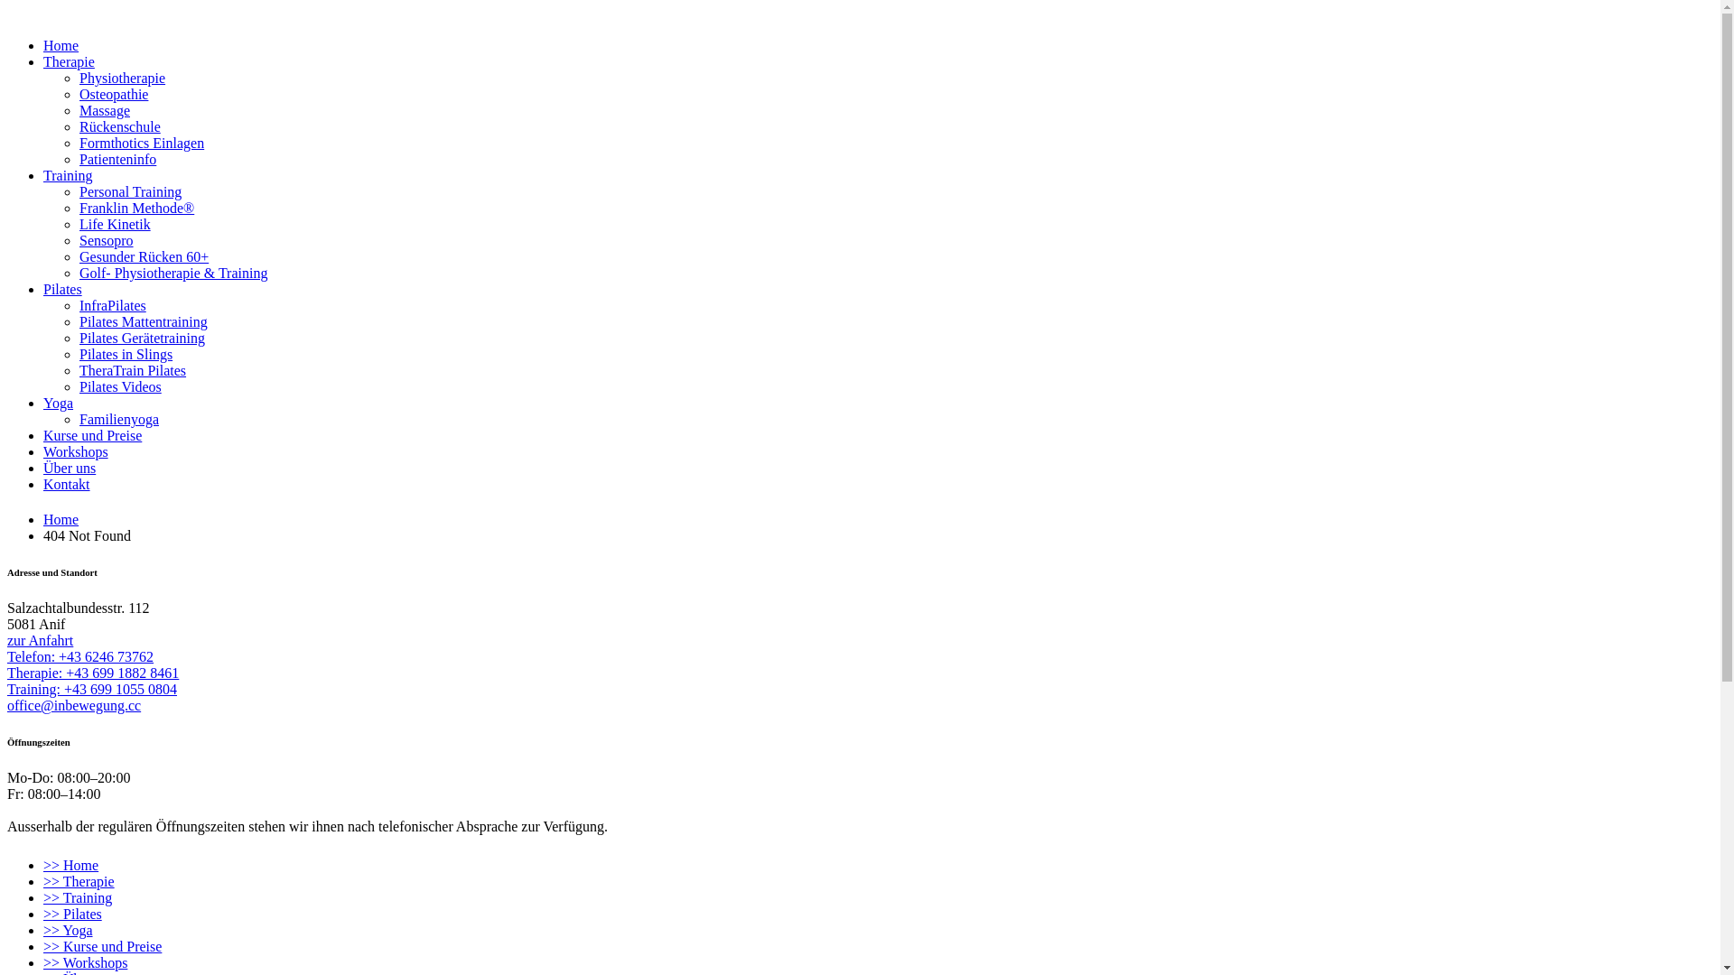  Describe the element at coordinates (116, 224) in the screenshot. I see `Life Kinetik` at that location.